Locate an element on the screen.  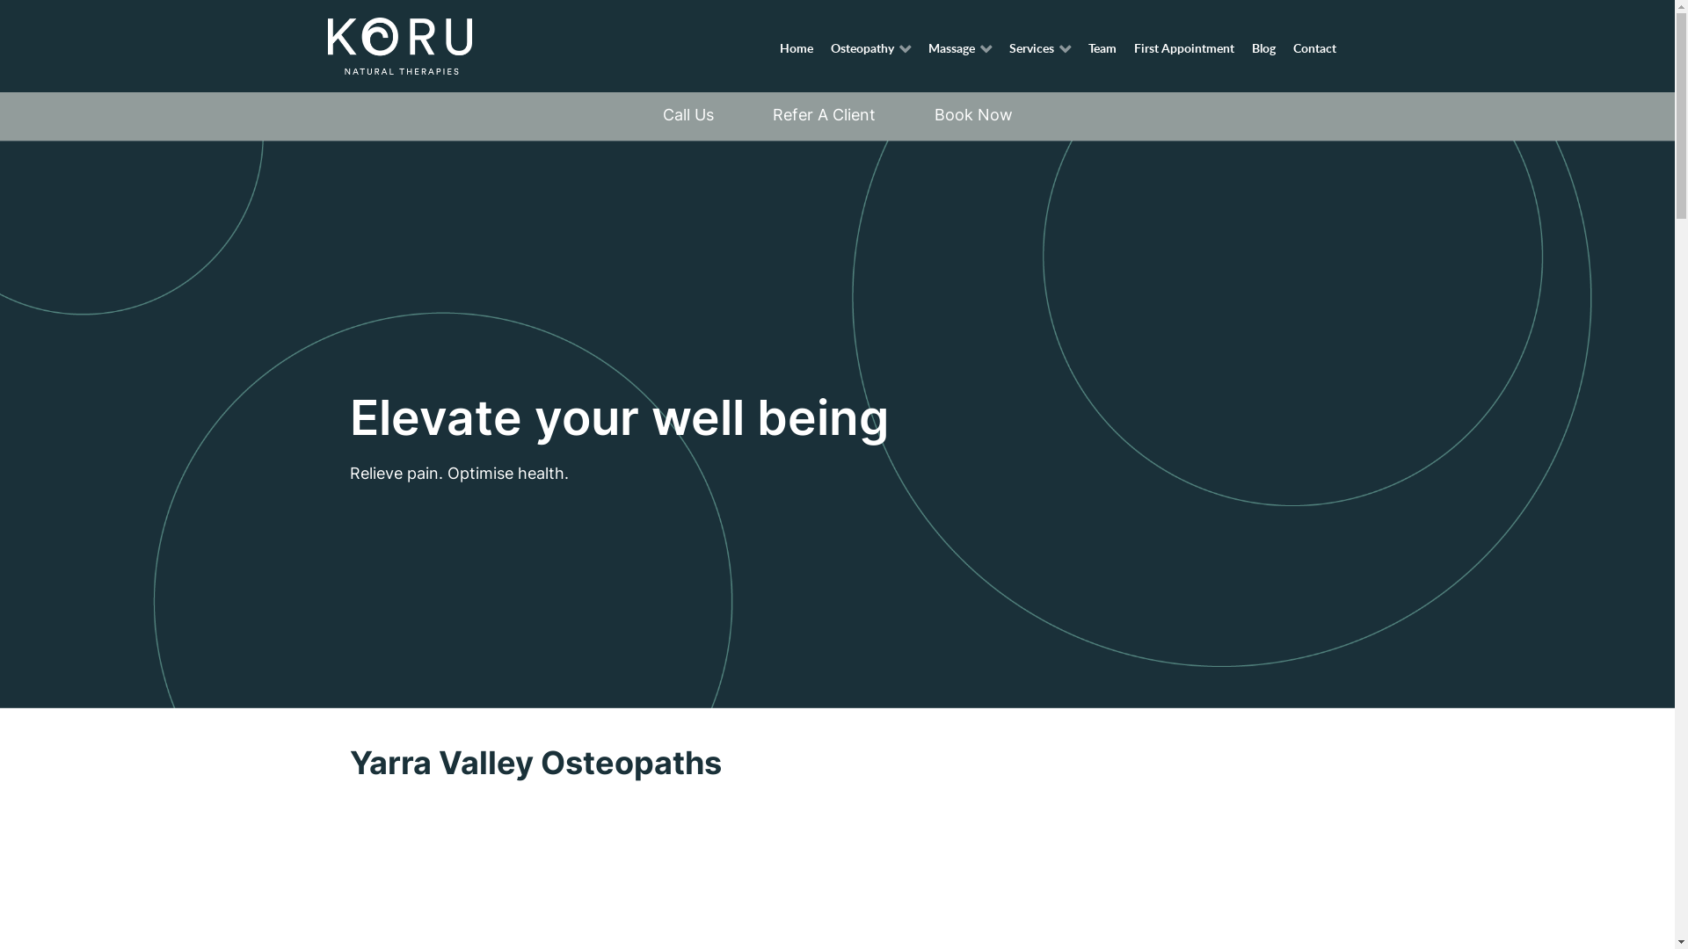
Osteopathy is located at coordinates (871, 47).